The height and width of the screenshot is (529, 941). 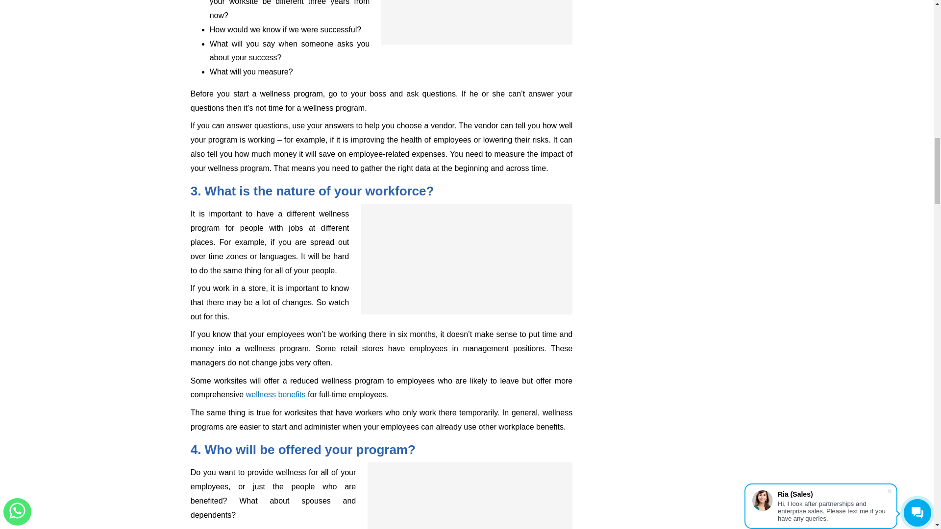 What do you see at coordinates (275, 395) in the screenshot?
I see `wellness benefits` at bounding box center [275, 395].